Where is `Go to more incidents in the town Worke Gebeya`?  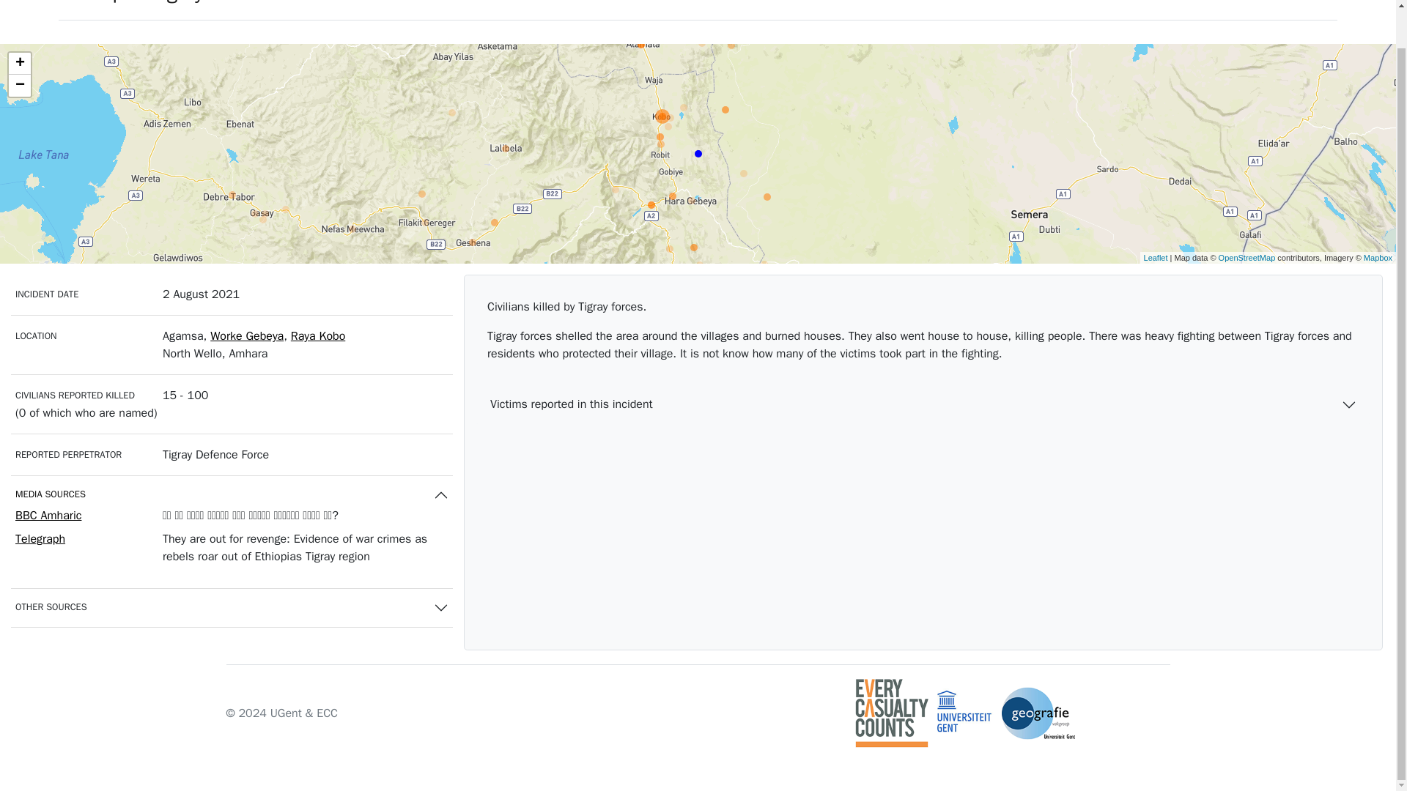 Go to more incidents in the town Worke Gebeya is located at coordinates (246, 335).